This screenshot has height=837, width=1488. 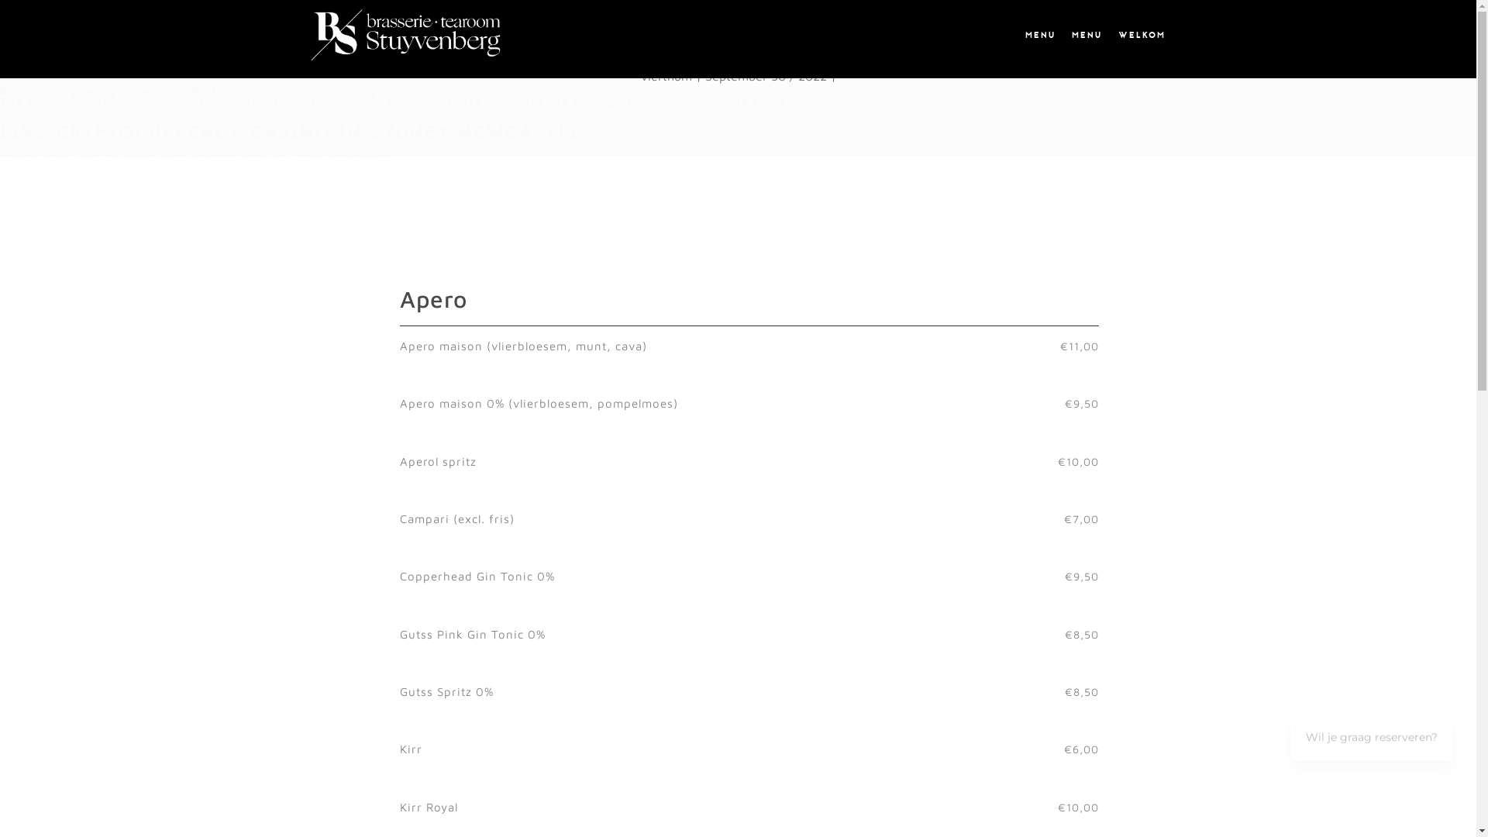 I want to click on WELKOM, so click(x=1141, y=35).